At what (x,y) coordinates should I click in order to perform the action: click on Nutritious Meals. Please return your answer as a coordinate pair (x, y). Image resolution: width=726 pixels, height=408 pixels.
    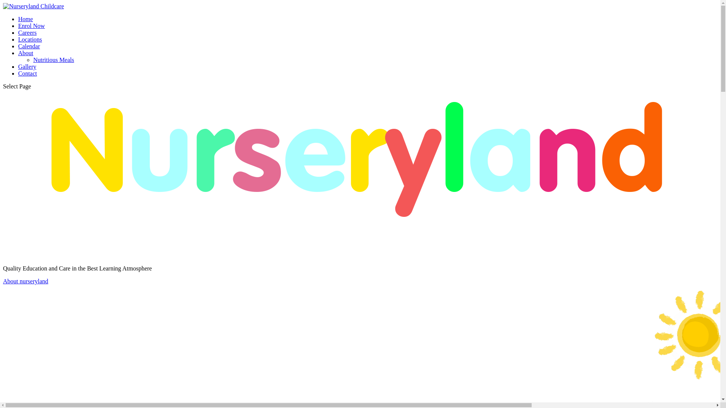
    Looking at the image, I should click on (54, 60).